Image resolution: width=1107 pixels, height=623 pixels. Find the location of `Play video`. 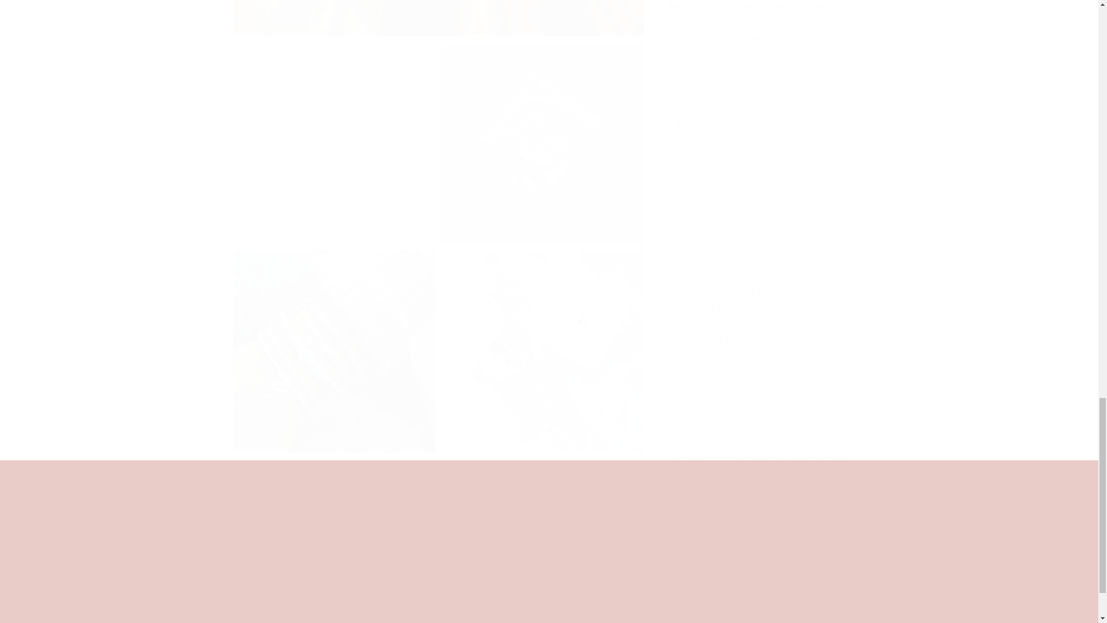

Play video is located at coordinates (548, 518).